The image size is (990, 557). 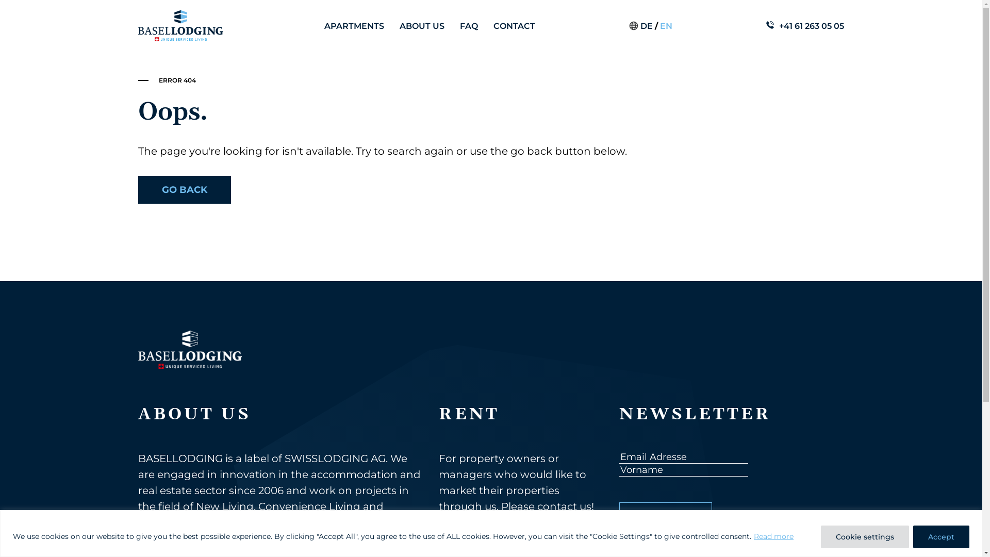 What do you see at coordinates (865, 536) in the screenshot?
I see `Cookie settings` at bounding box center [865, 536].